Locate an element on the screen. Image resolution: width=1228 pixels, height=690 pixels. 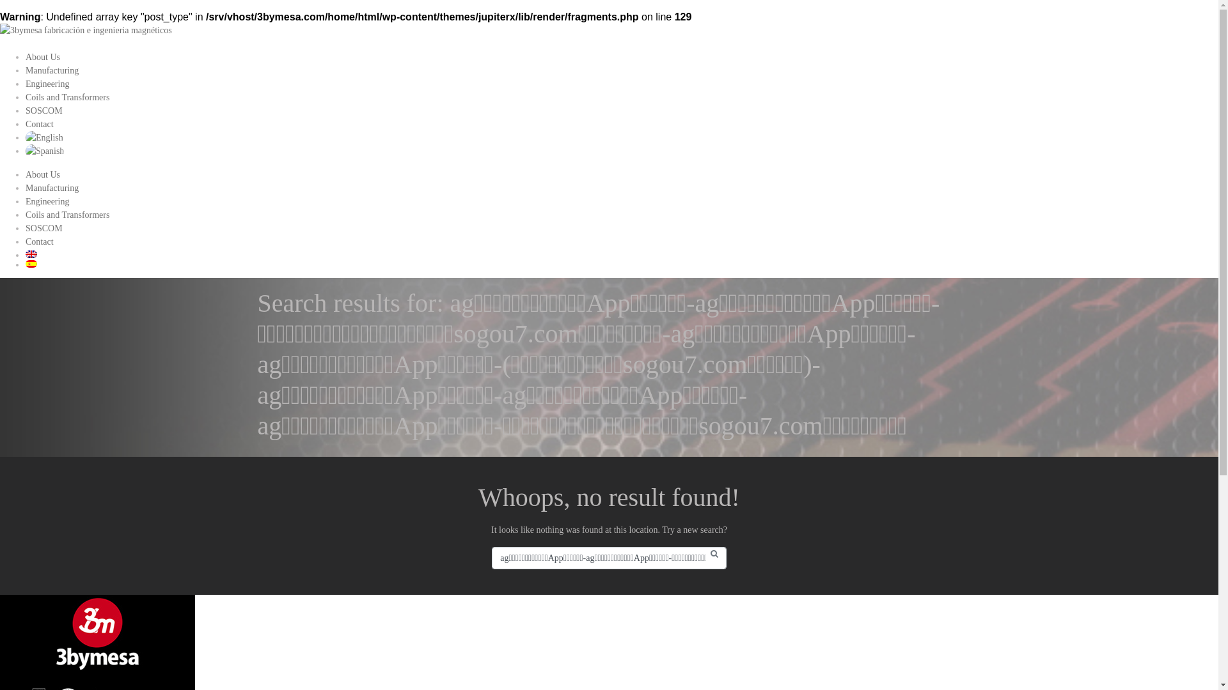
Contact is located at coordinates (40, 241).